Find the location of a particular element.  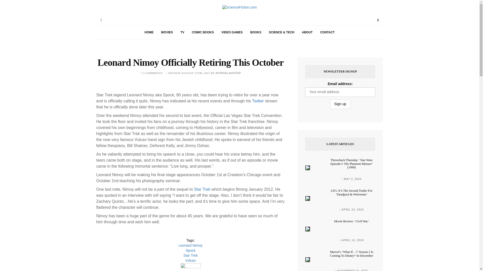

Posts by Nyrhalahotep is located at coordinates (228, 73).